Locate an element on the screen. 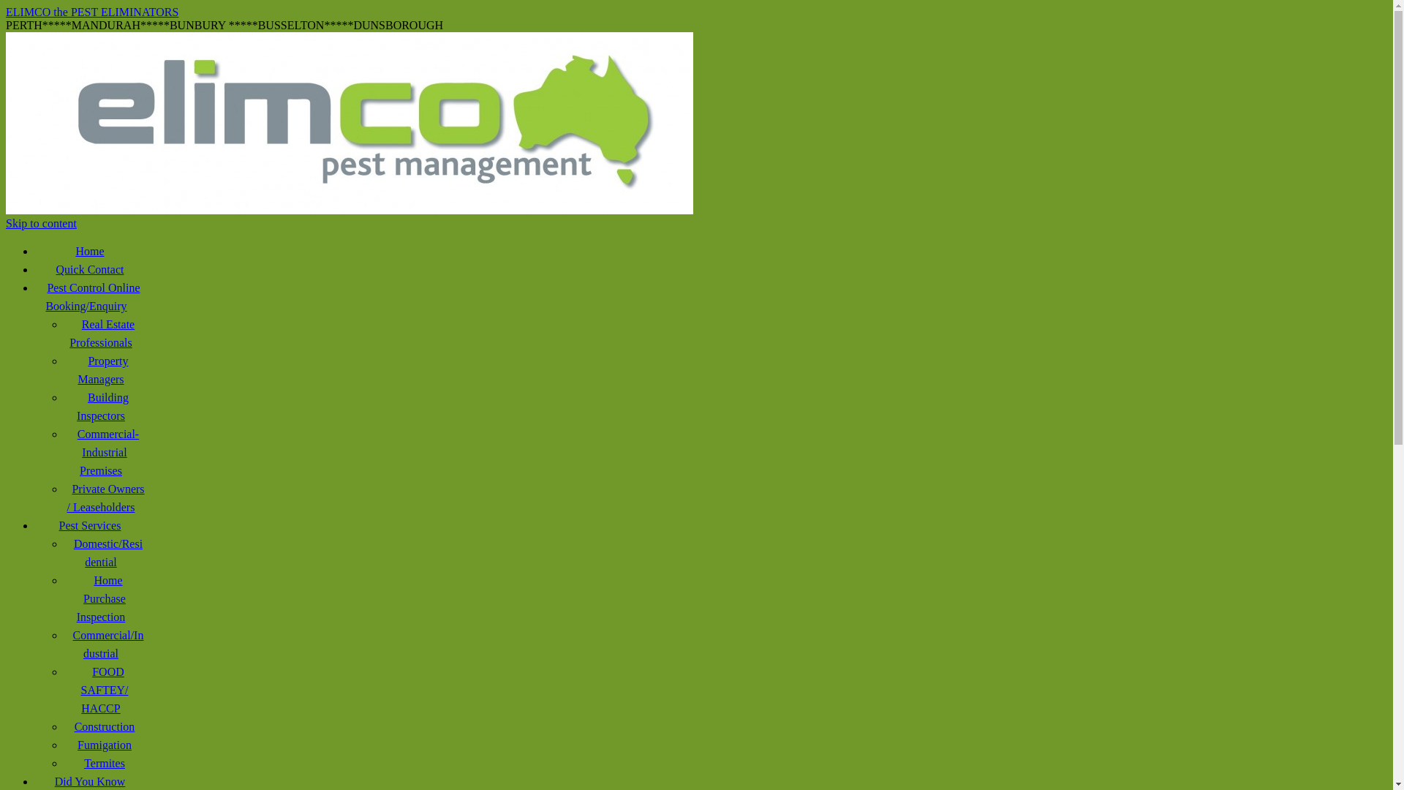  Home Purchase Inspection is located at coordinates (105, 598).